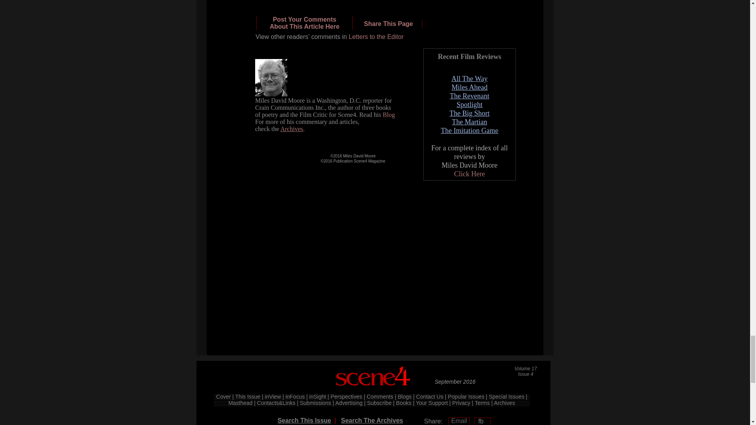  What do you see at coordinates (388, 24) in the screenshot?
I see `Share This Page` at bounding box center [388, 24].